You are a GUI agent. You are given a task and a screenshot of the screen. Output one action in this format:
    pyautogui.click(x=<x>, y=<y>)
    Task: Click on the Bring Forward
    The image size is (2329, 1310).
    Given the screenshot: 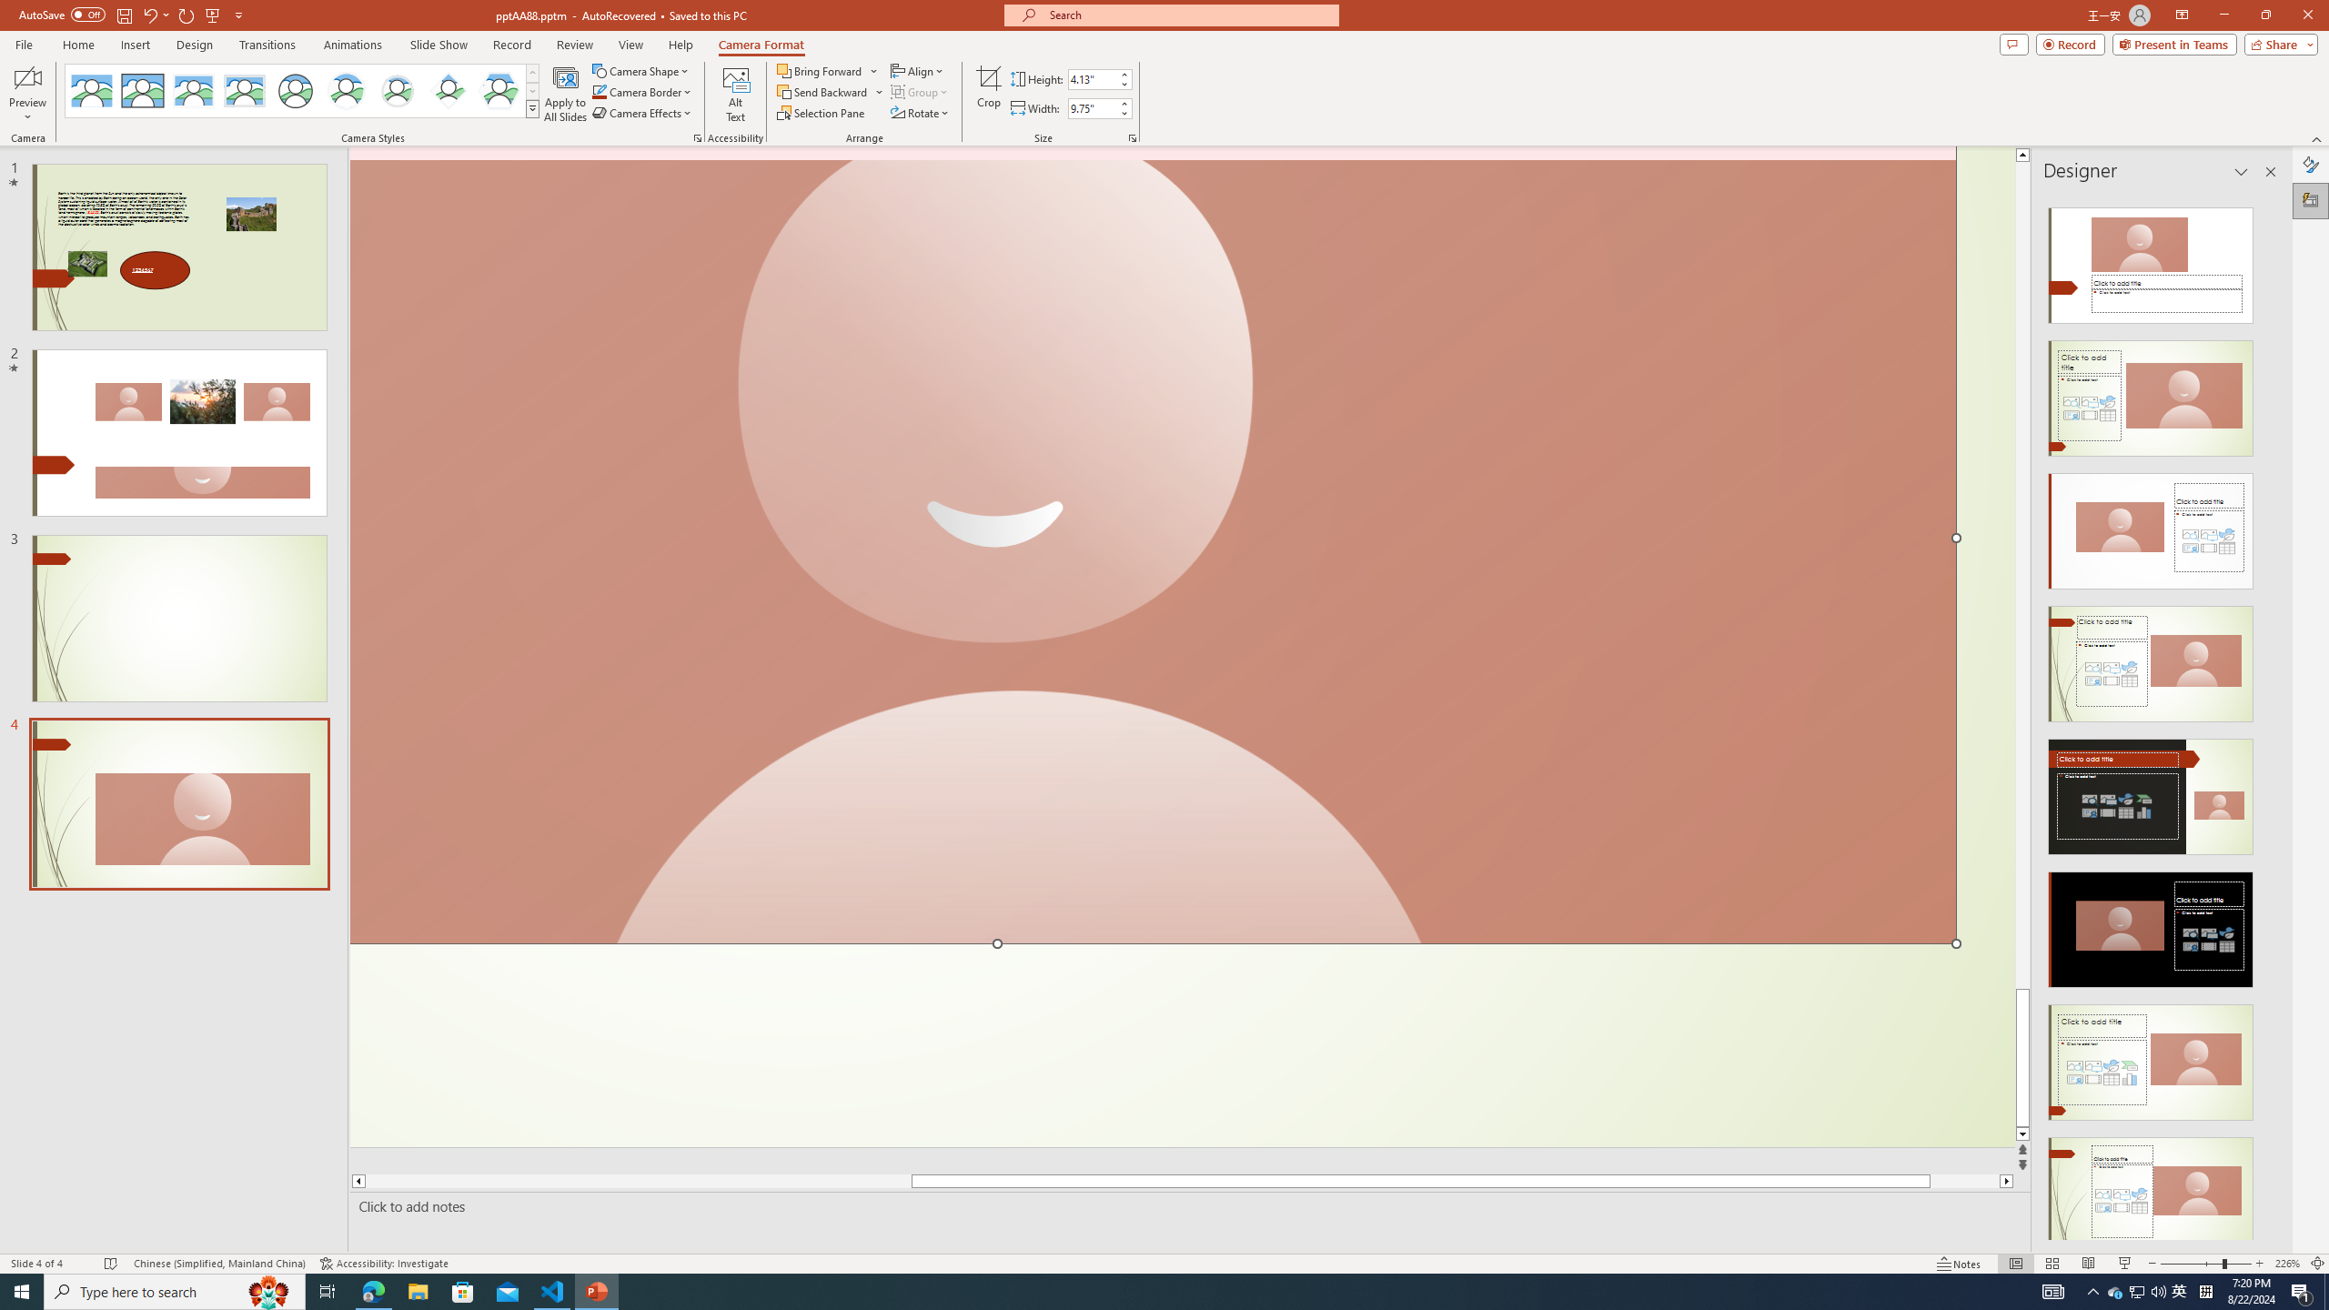 What is the action you would take?
    pyautogui.click(x=828, y=71)
    